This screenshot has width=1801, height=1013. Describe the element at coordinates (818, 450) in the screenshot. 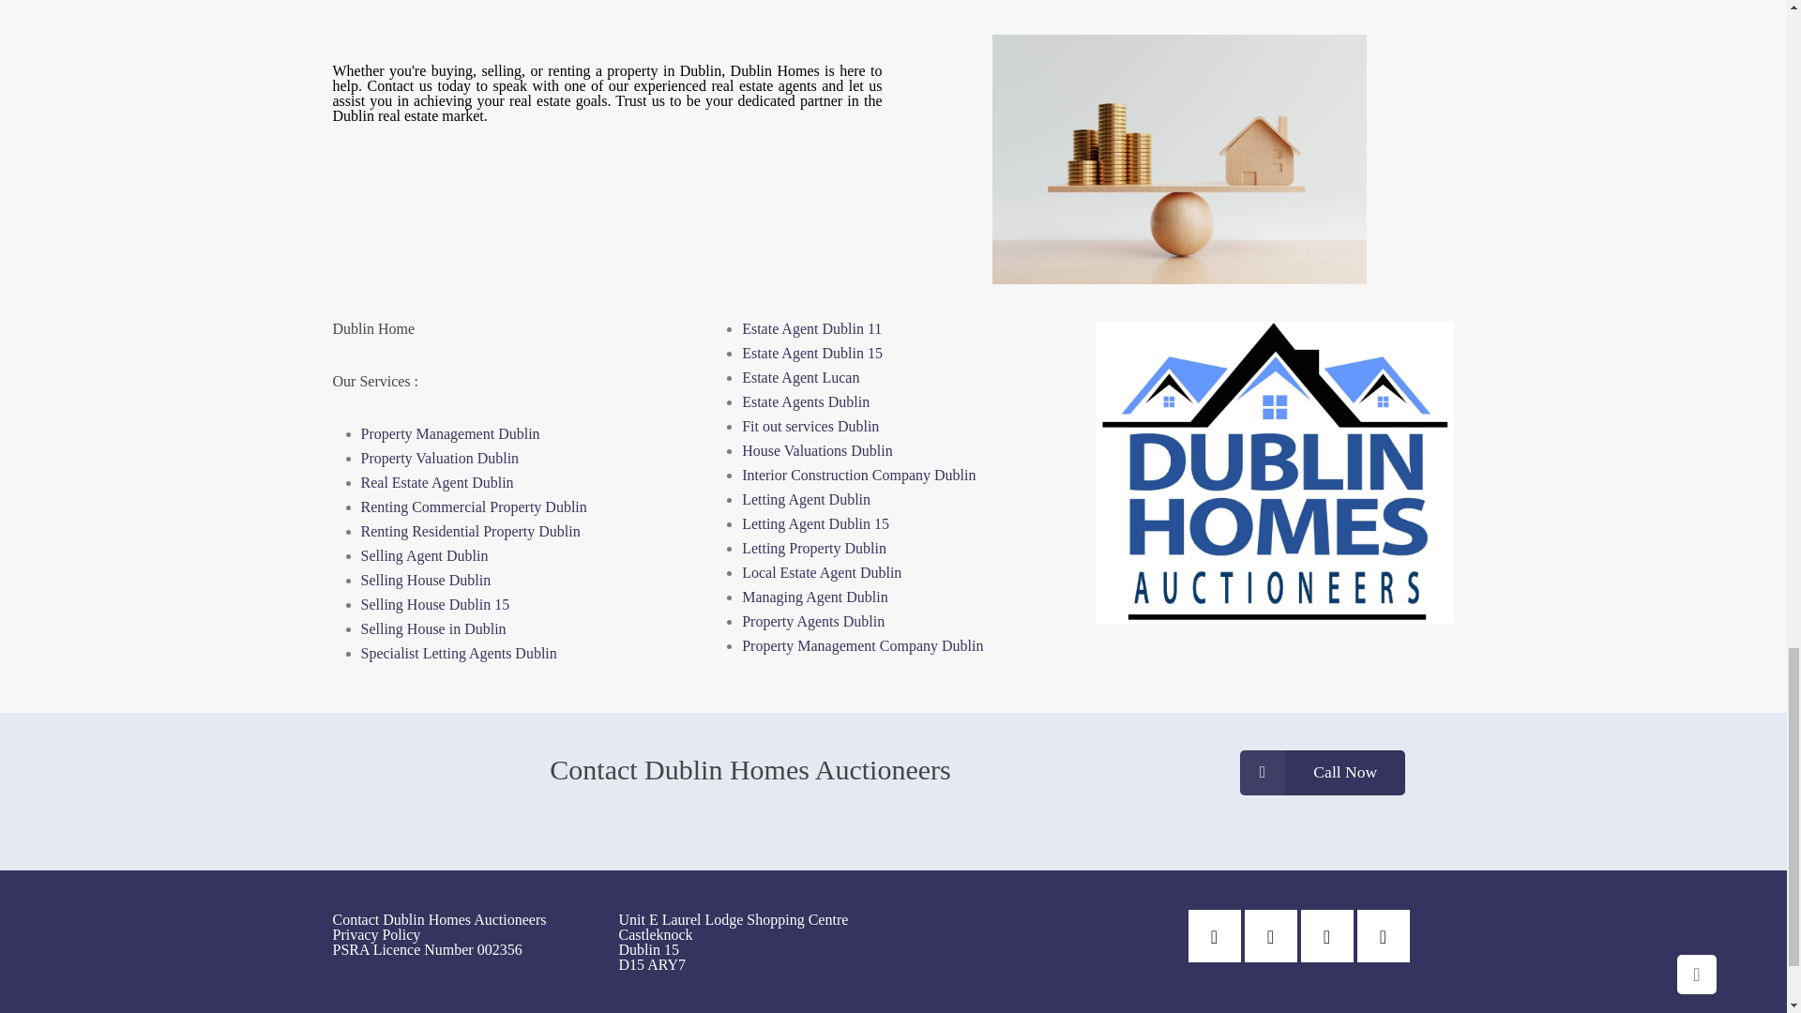

I see `House Valuations Dublin` at that location.